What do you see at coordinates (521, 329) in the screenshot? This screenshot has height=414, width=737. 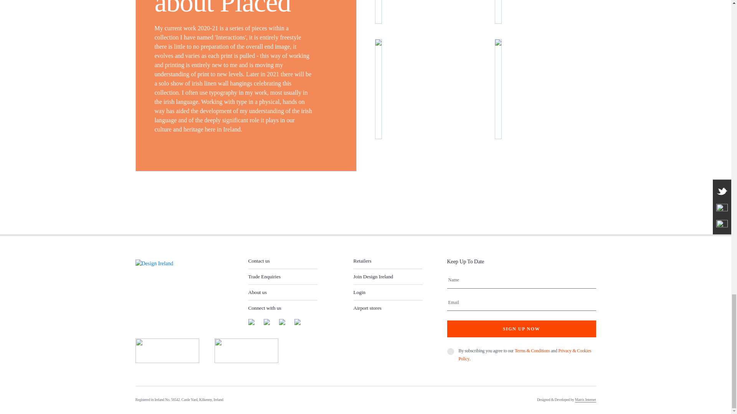 I see `sign up now` at bounding box center [521, 329].